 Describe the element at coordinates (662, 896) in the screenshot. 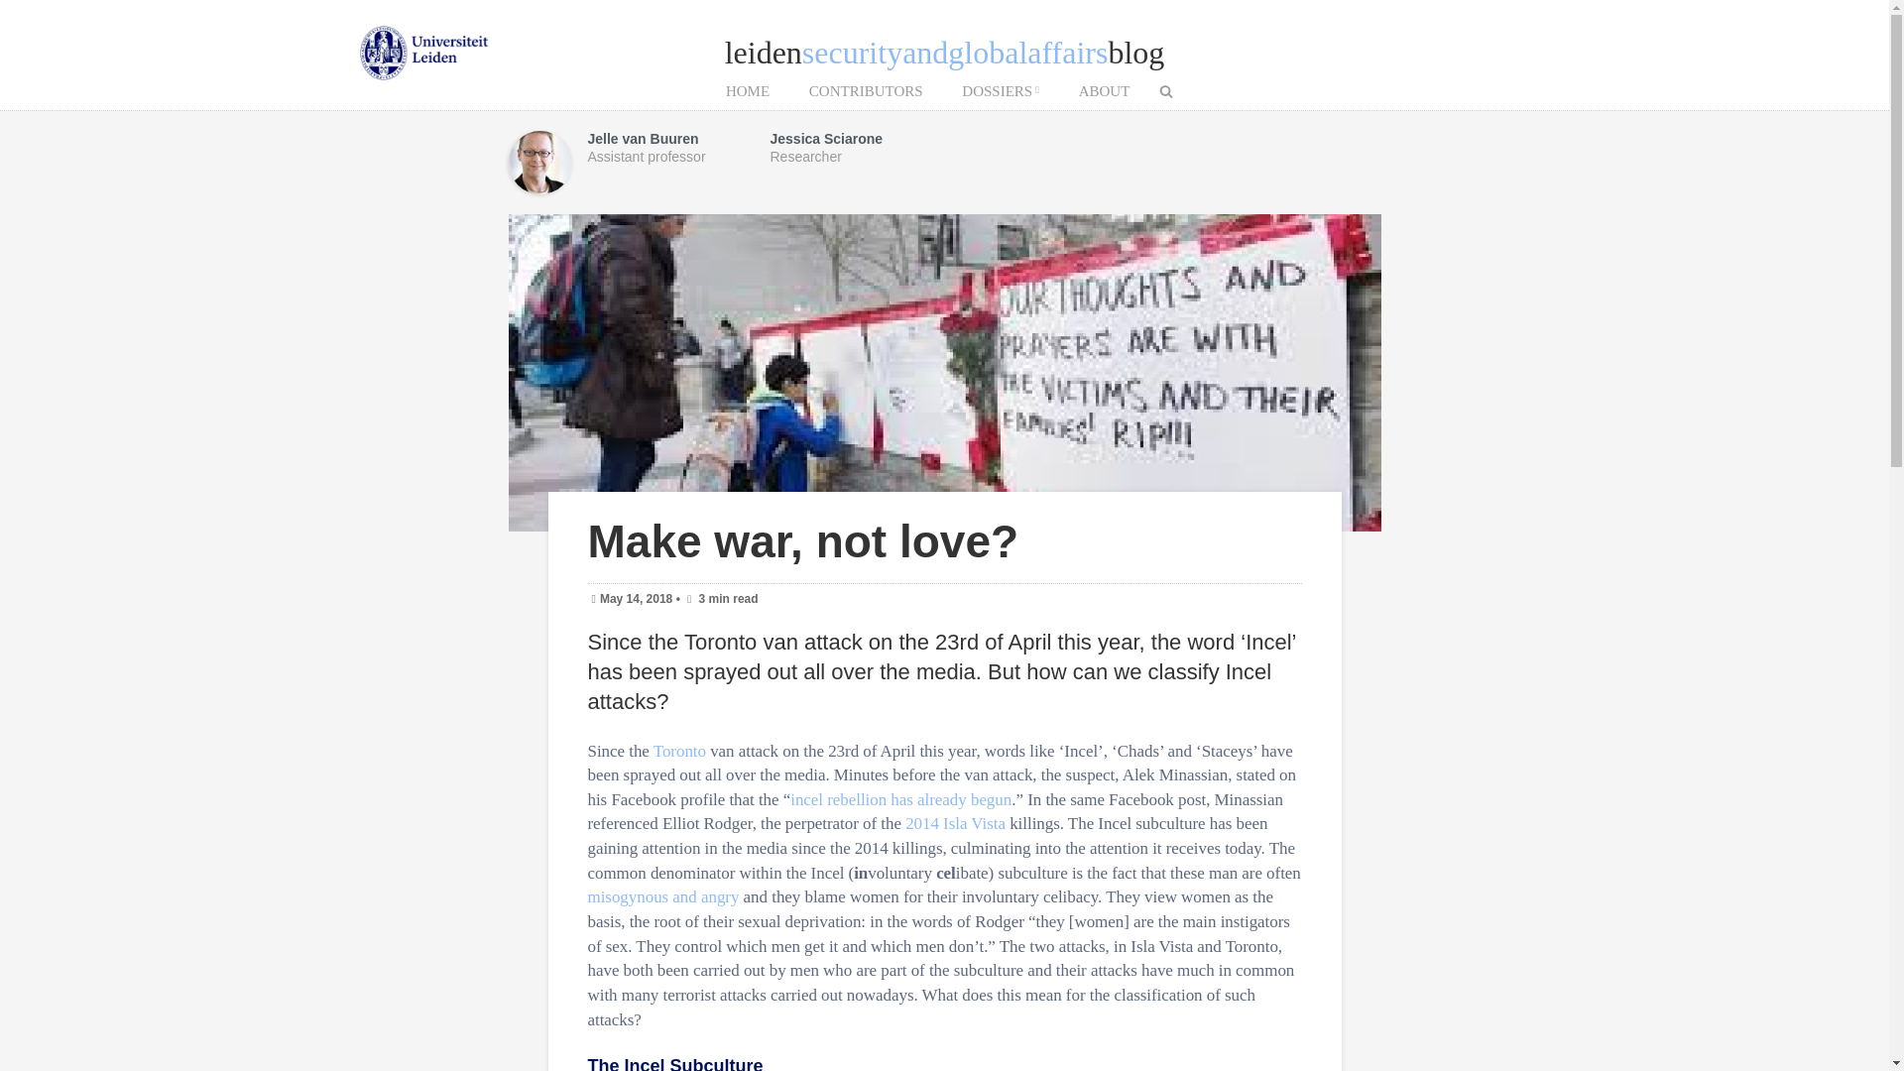

I see `misogynous and angry` at that location.